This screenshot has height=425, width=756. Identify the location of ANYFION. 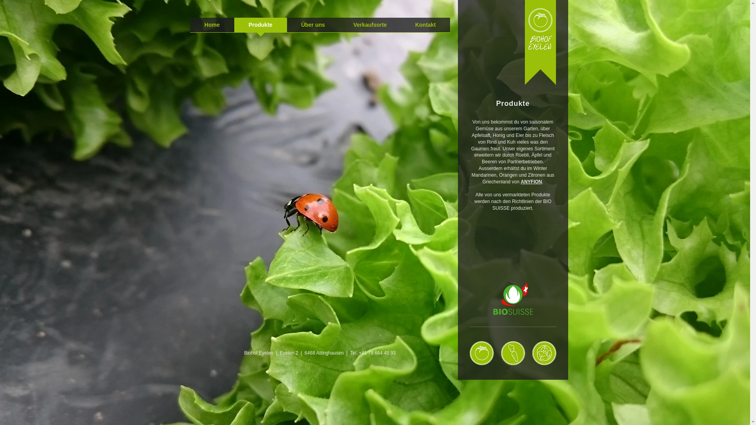
(532, 182).